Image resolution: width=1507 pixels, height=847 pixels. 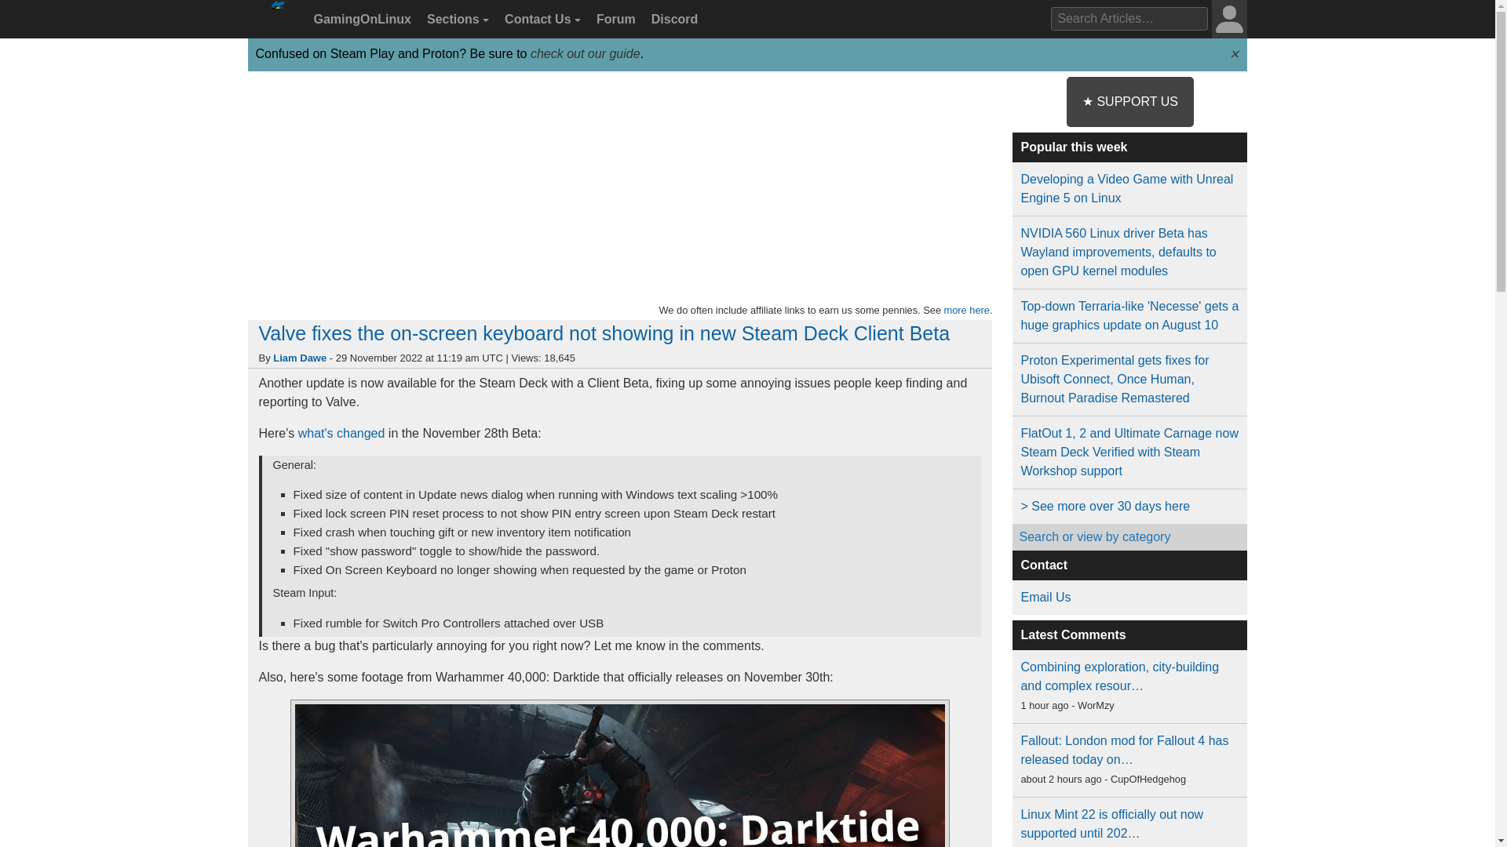 What do you see at coordinates (360, 20) in the screenshot?
I see `GamingOnLinux` at bounding box center [360, 20].